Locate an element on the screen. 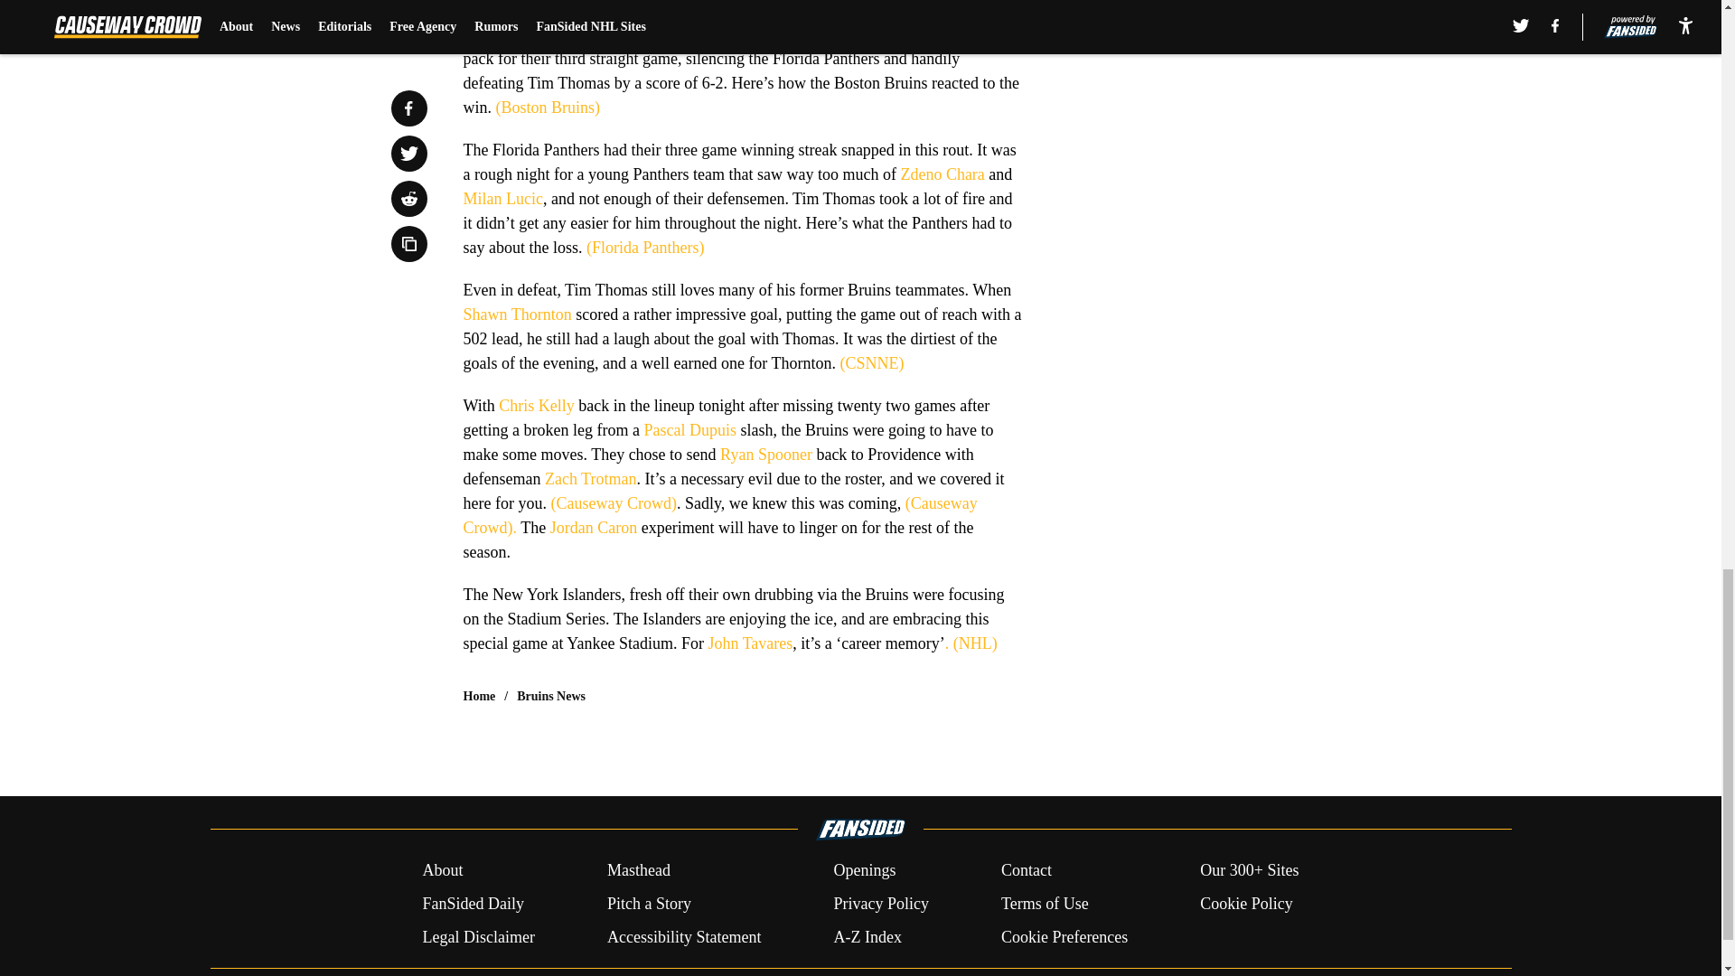 This screenshot has width=1735, height=976. Bruins News is located at coordinates (551, 696).